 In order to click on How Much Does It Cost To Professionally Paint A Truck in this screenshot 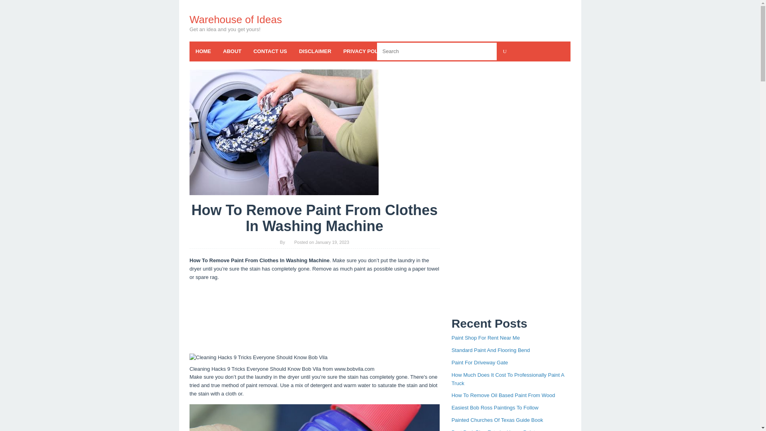, I will do `click(507, 379)`.